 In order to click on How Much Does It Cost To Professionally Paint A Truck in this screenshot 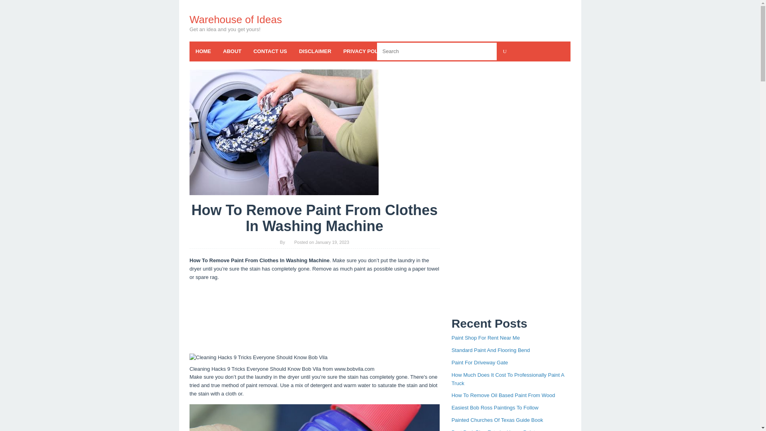, I will do `click(507, 379)`.